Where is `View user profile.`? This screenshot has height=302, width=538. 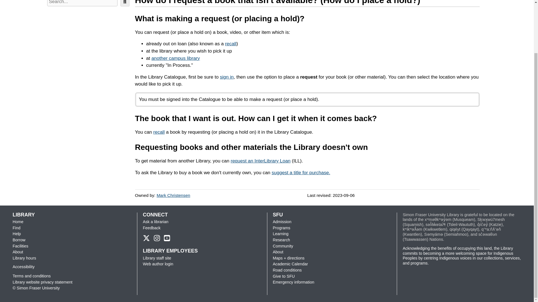 View user profile. is located at coordinates (173, 195).